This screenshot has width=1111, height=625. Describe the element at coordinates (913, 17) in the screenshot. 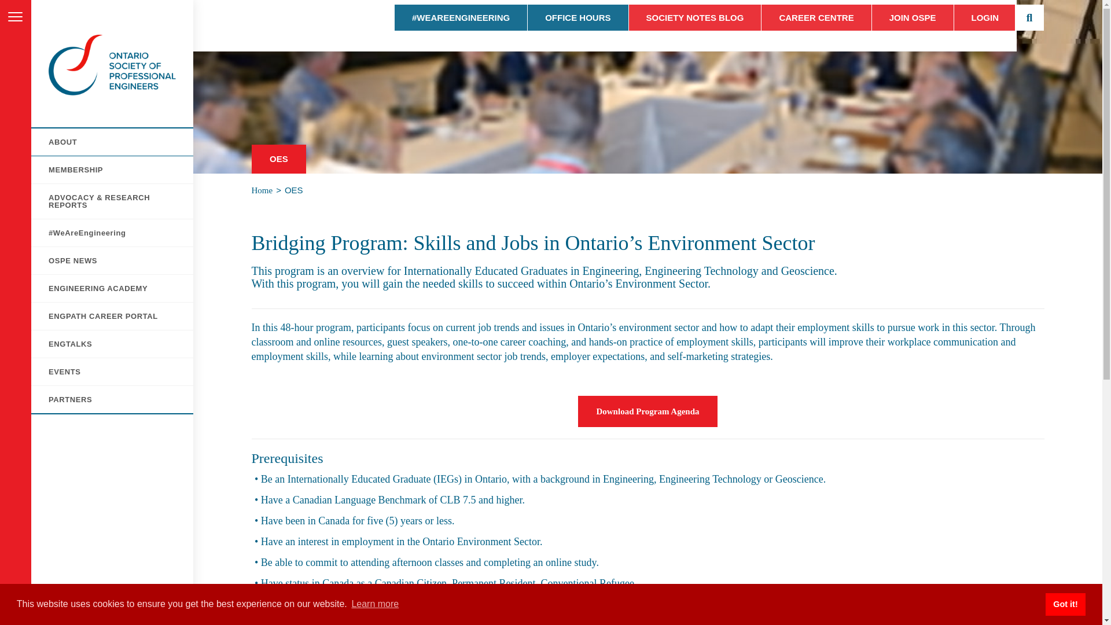

I see `JOIN OSPE` at that location.